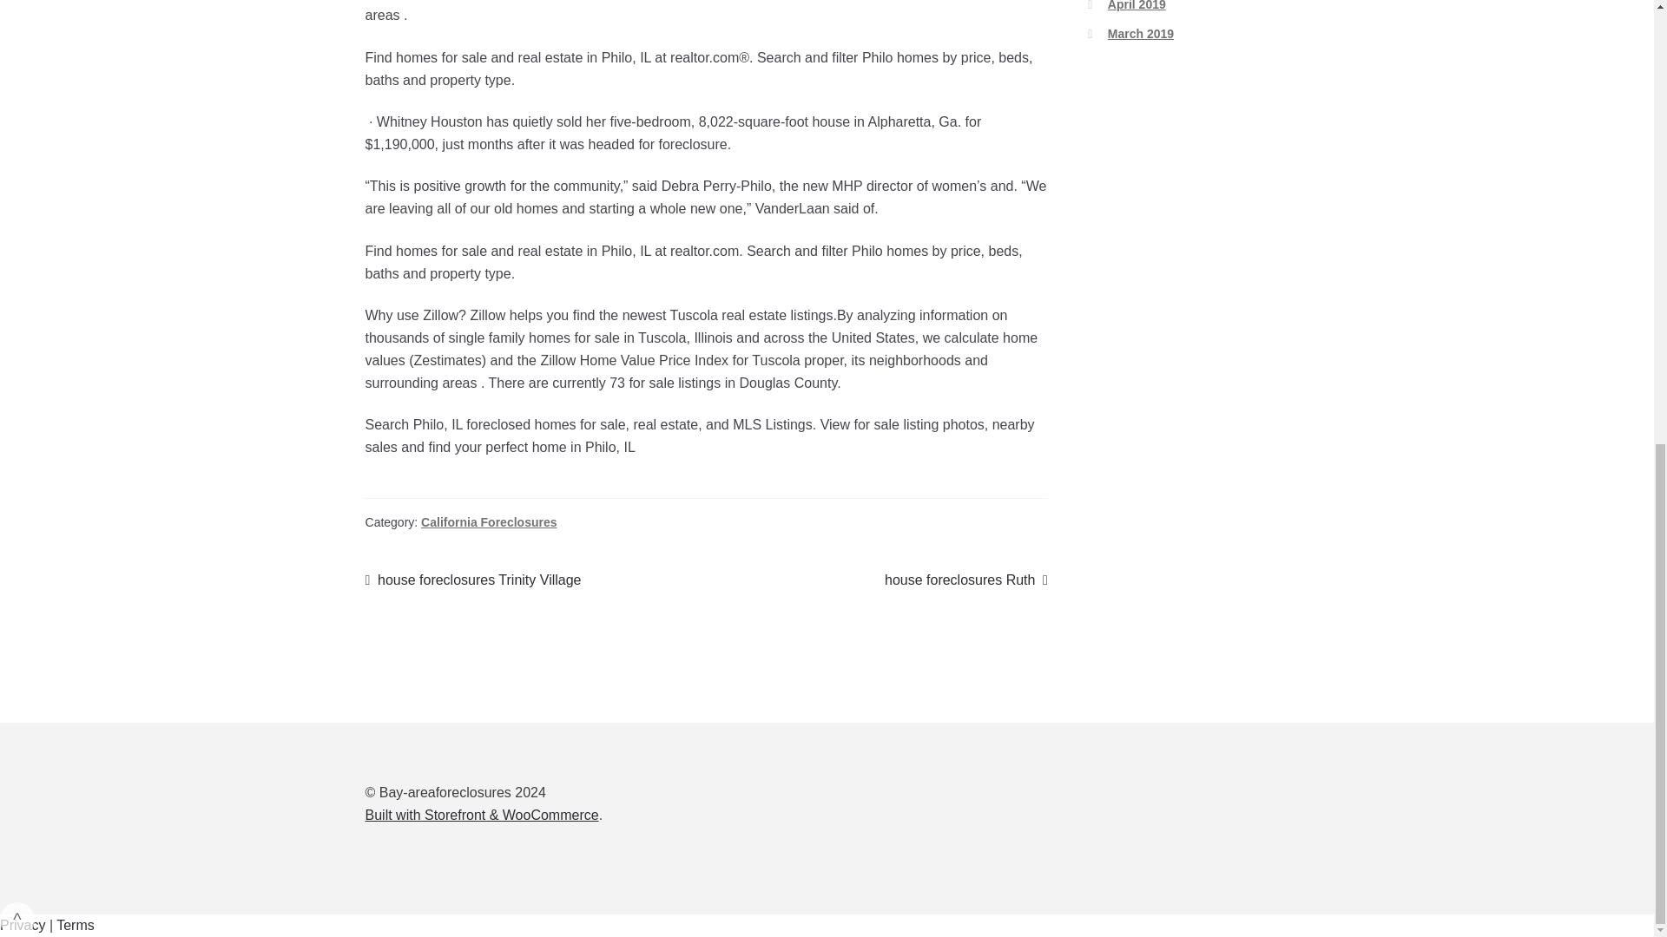  Describe the element at coordinates (966, 580) in the screenshot. I see `Terms` at that location.